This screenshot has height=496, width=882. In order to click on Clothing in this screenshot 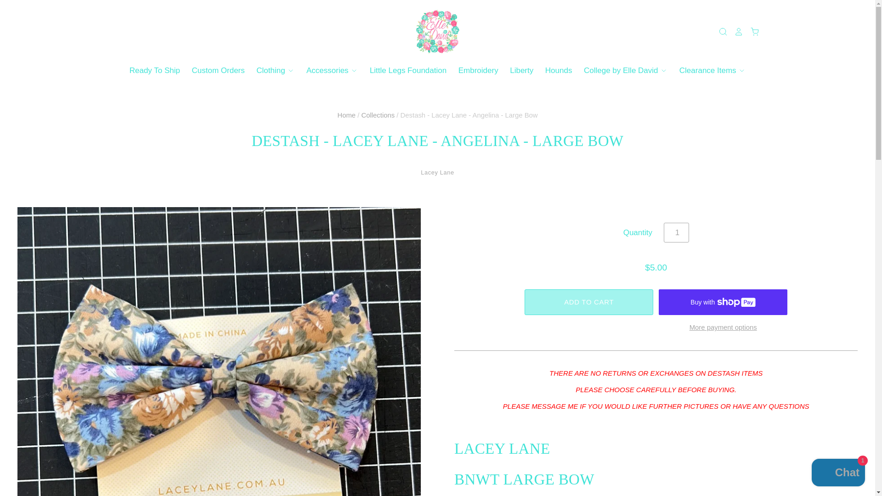, I will do `click(270, 71)`.